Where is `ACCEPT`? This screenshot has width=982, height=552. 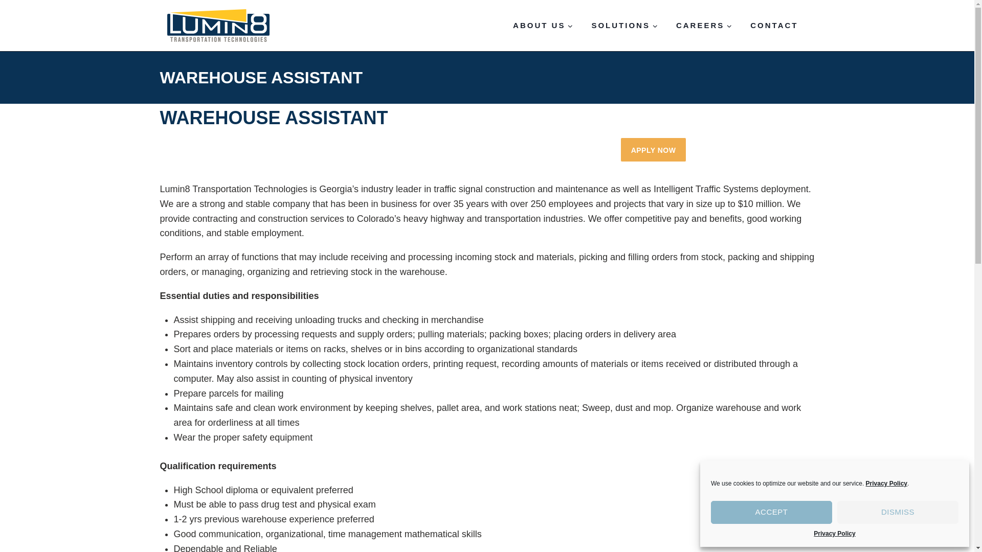
ACCEPT is located at coordinates (771, 512).